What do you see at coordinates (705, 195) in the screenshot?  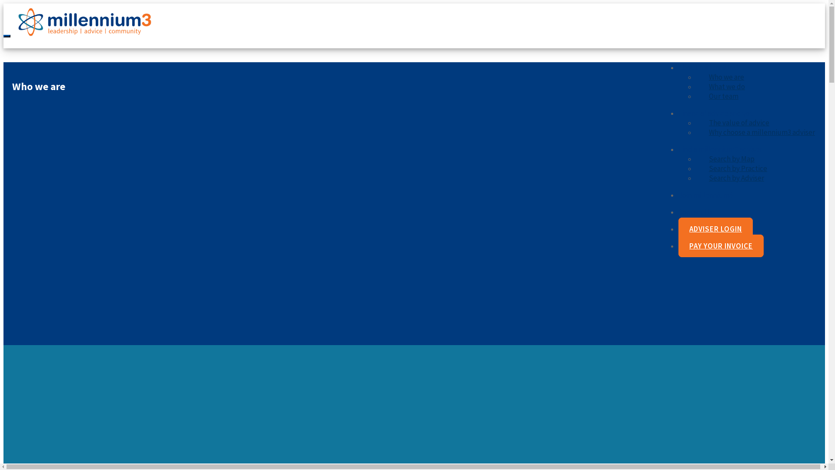 I see `Join millennium3` at bounding box center [705, 195].